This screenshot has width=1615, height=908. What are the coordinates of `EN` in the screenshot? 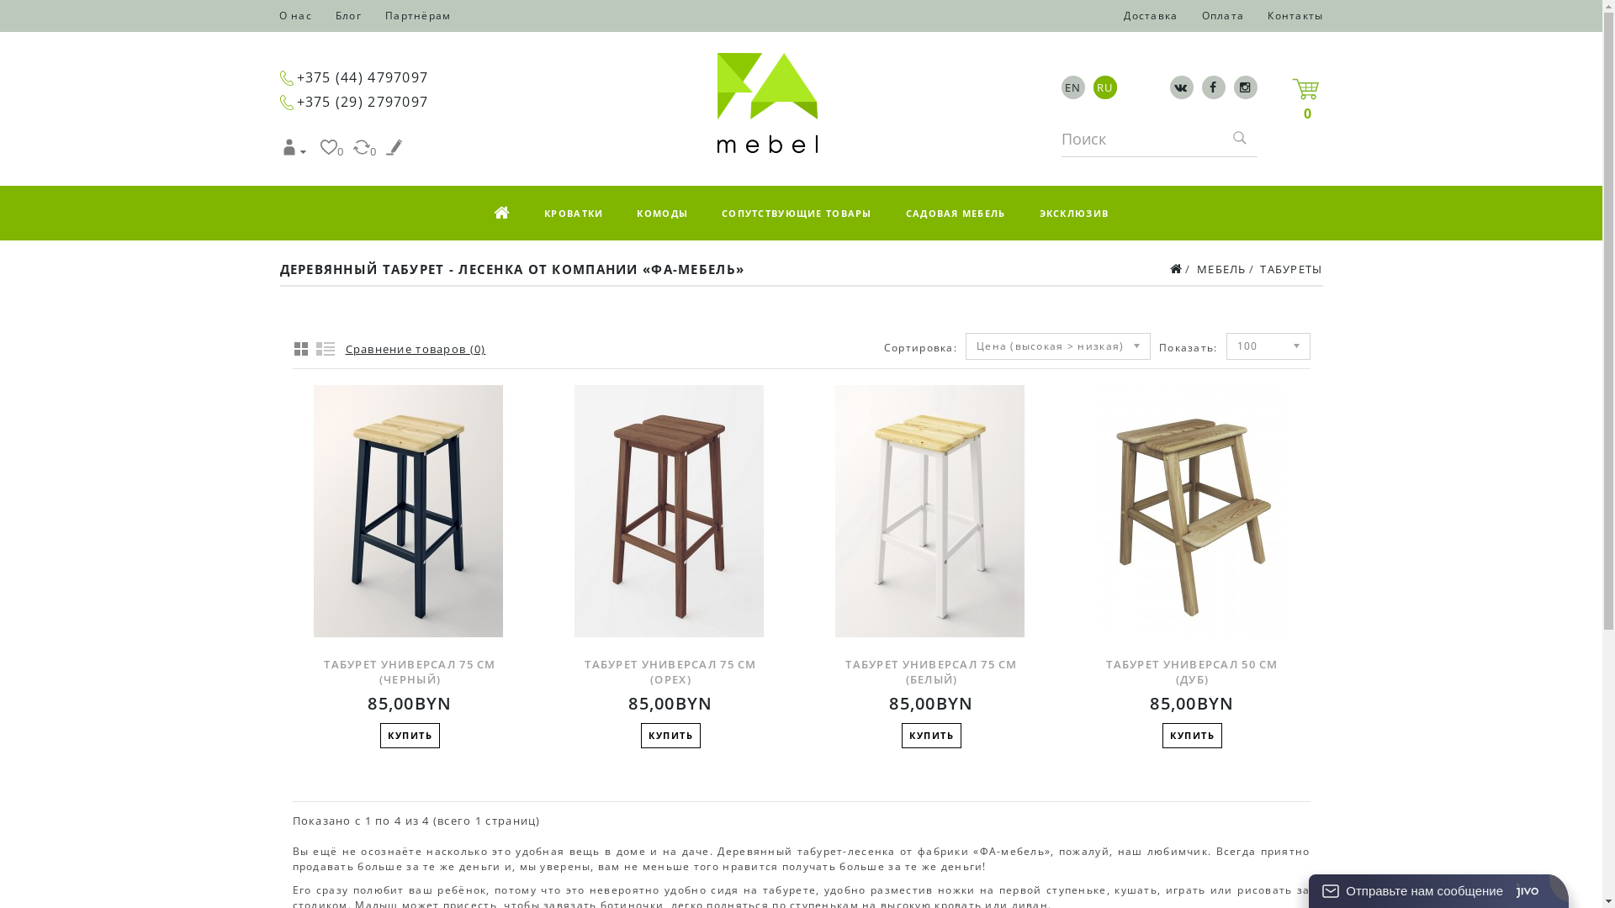 It's located at (1073, 87).